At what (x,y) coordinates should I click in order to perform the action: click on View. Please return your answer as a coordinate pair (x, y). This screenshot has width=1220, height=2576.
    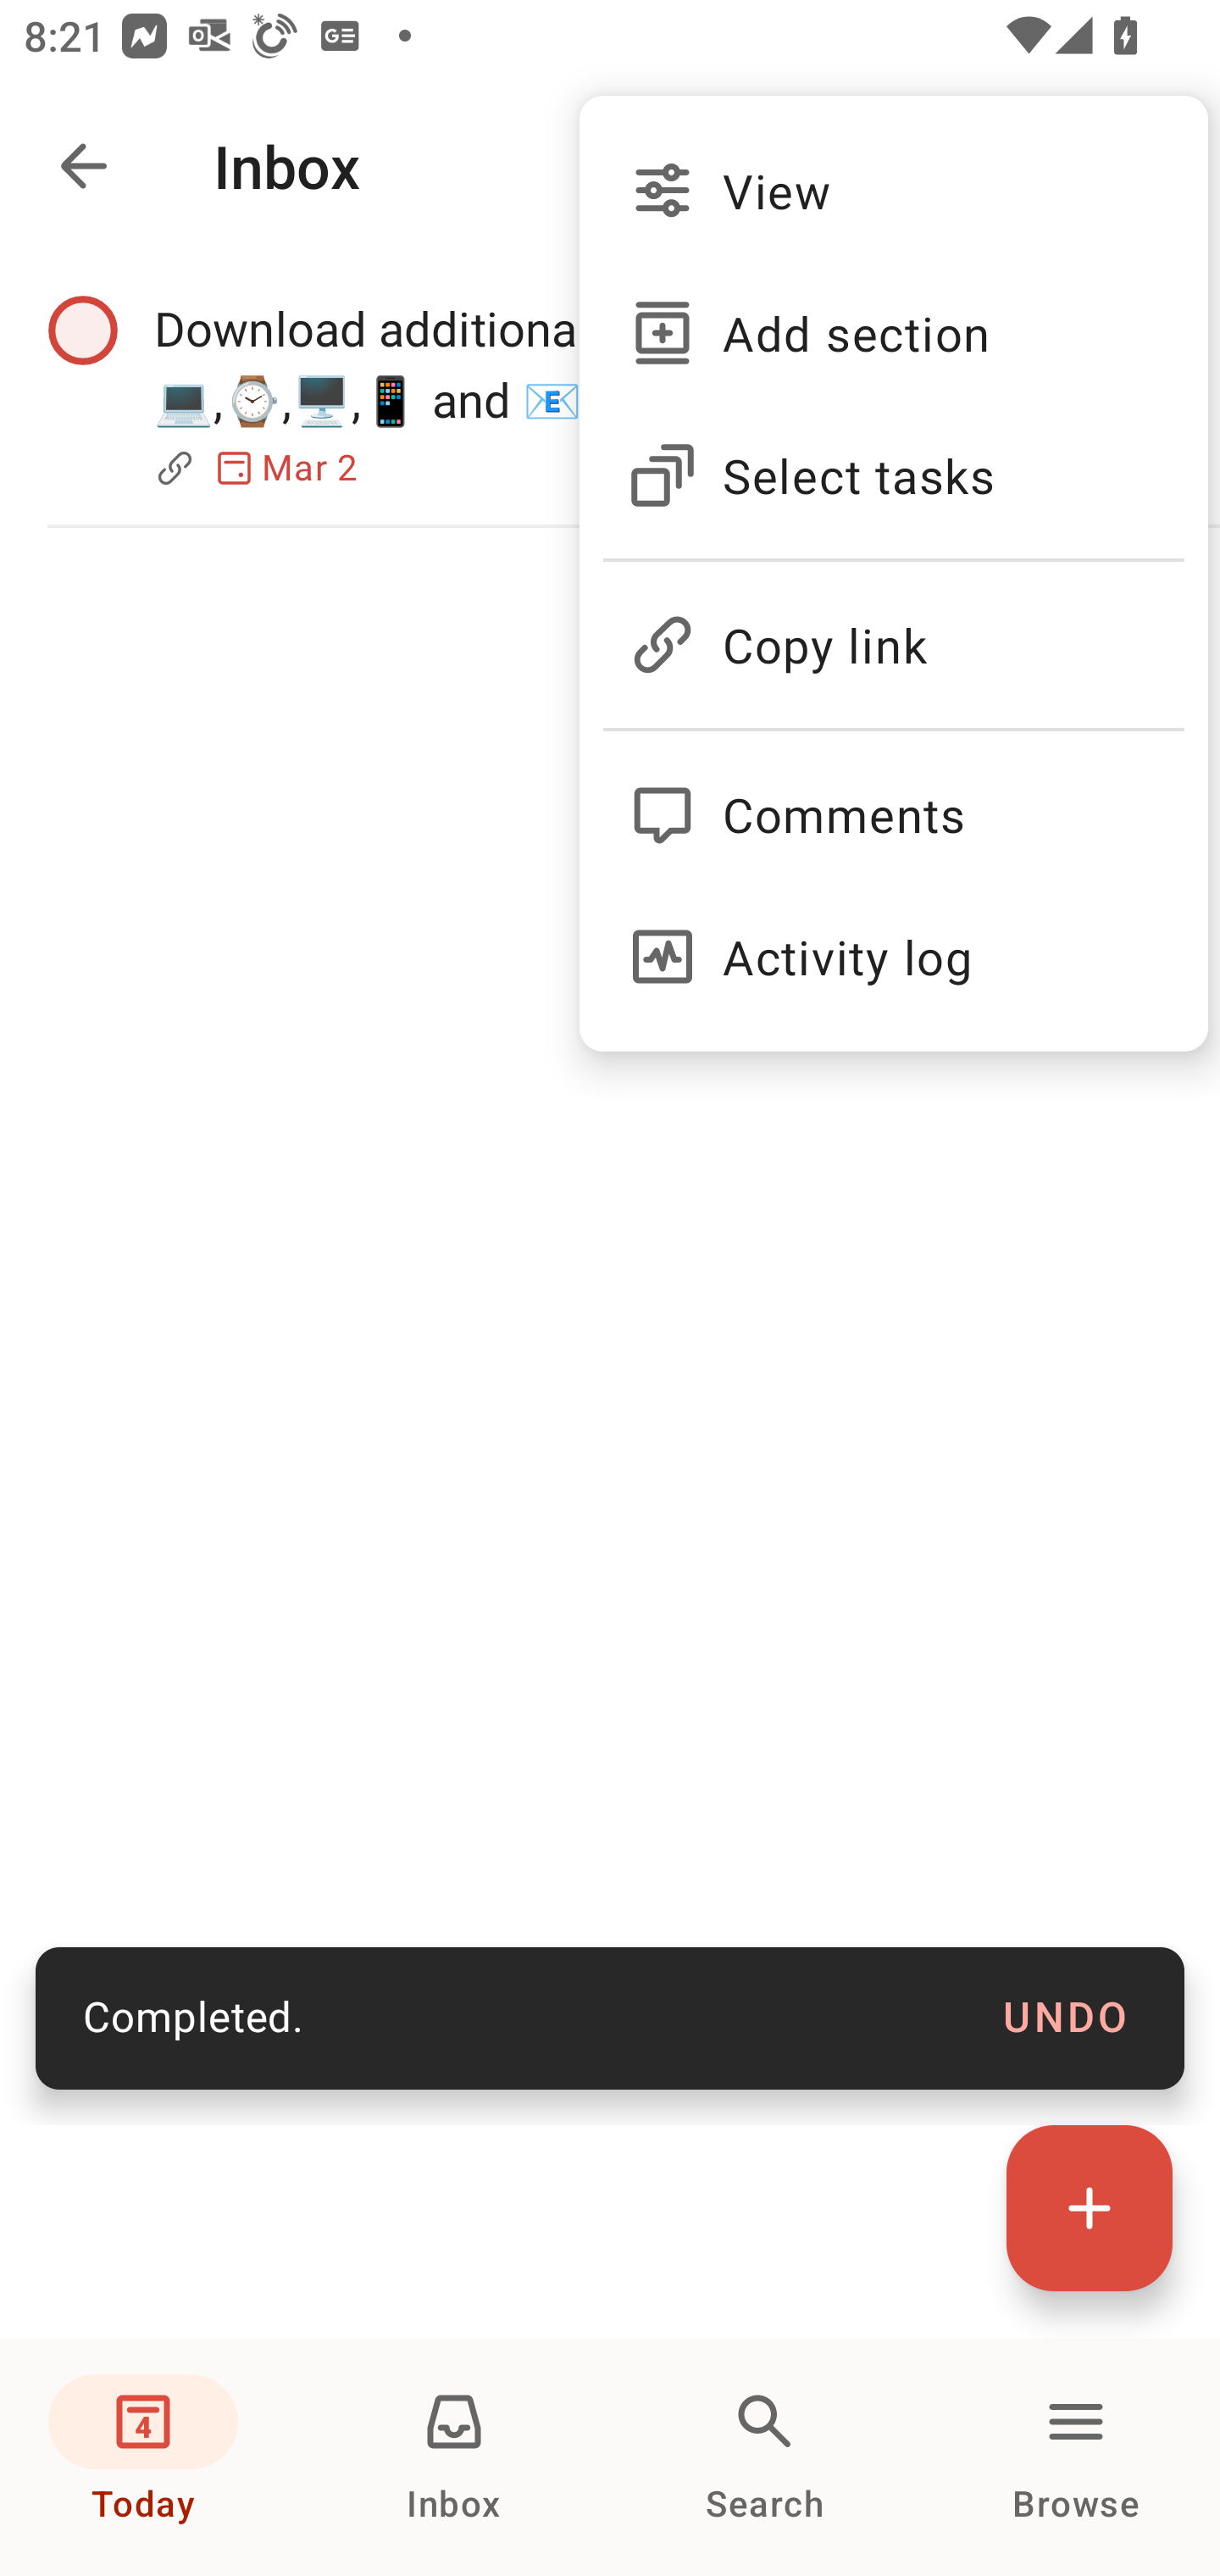
    Looking at the image, I should click on (893, 190).